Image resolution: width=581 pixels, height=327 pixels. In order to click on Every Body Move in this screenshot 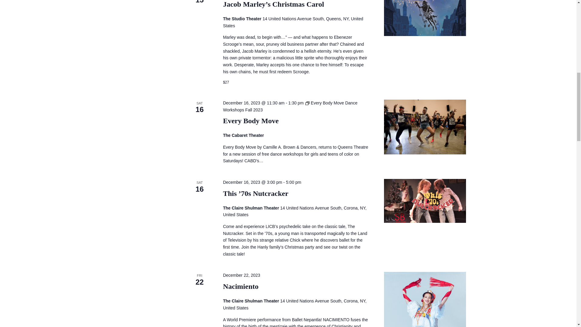, I will do `click(425, 127)`.